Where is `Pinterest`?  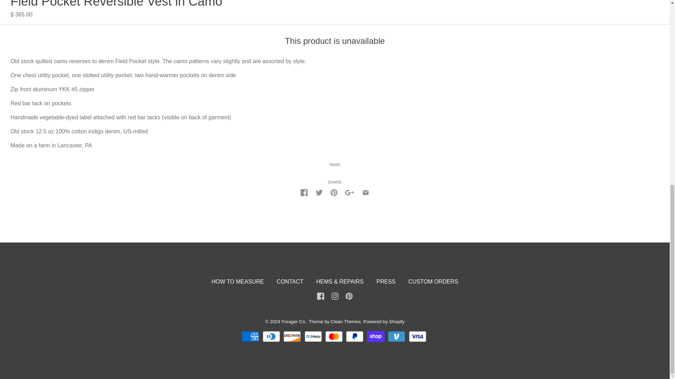 Pinterest is located at coordinates (334, 192).